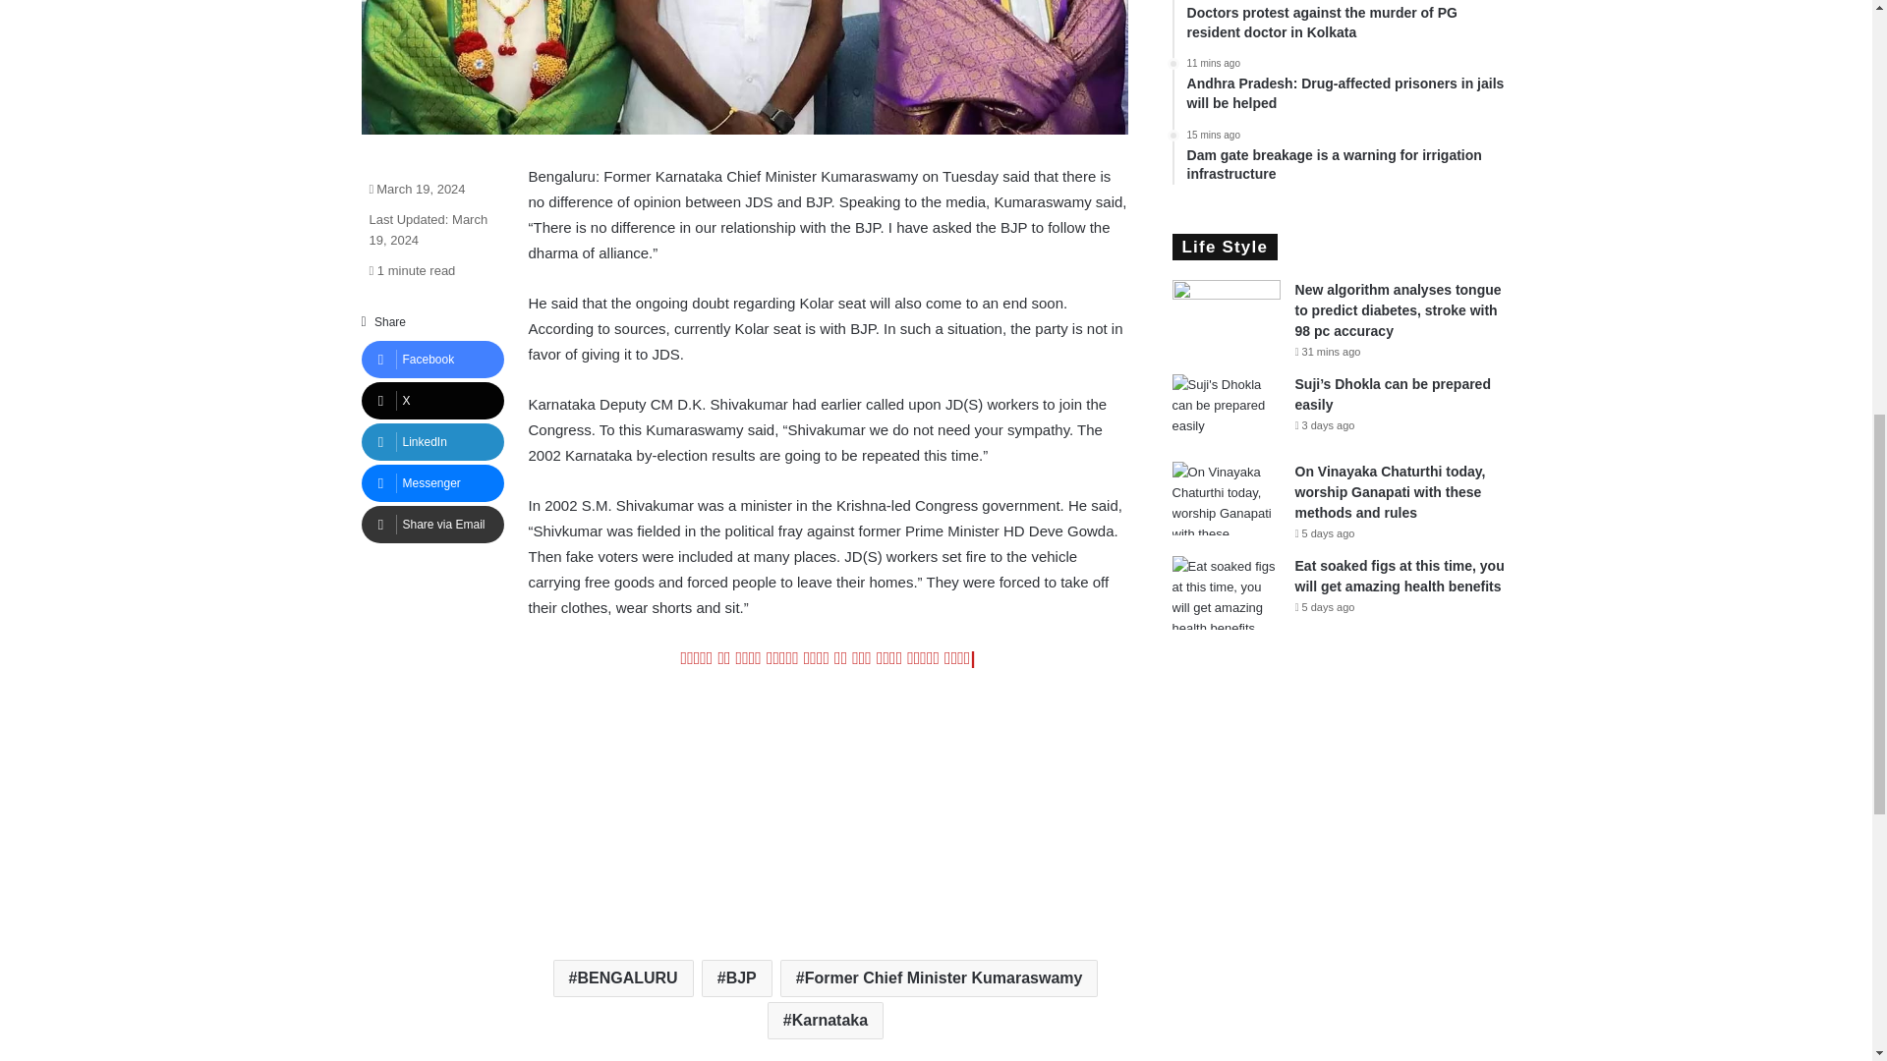  I want to click on LinkedIn, so click(432, 441).